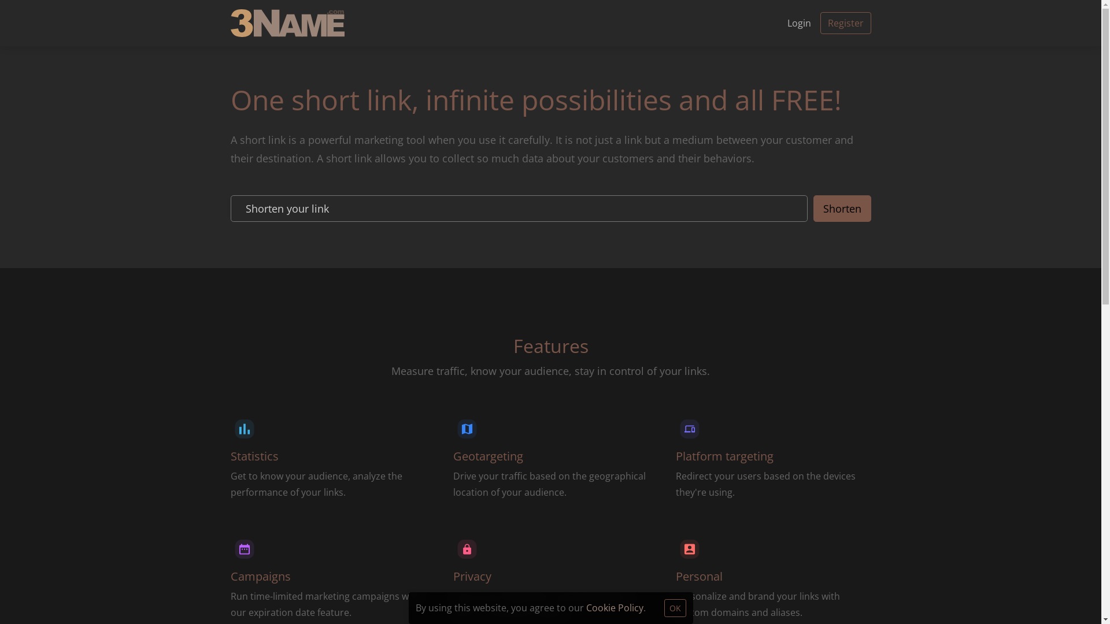  I want to click on Register, so click(845, 23).